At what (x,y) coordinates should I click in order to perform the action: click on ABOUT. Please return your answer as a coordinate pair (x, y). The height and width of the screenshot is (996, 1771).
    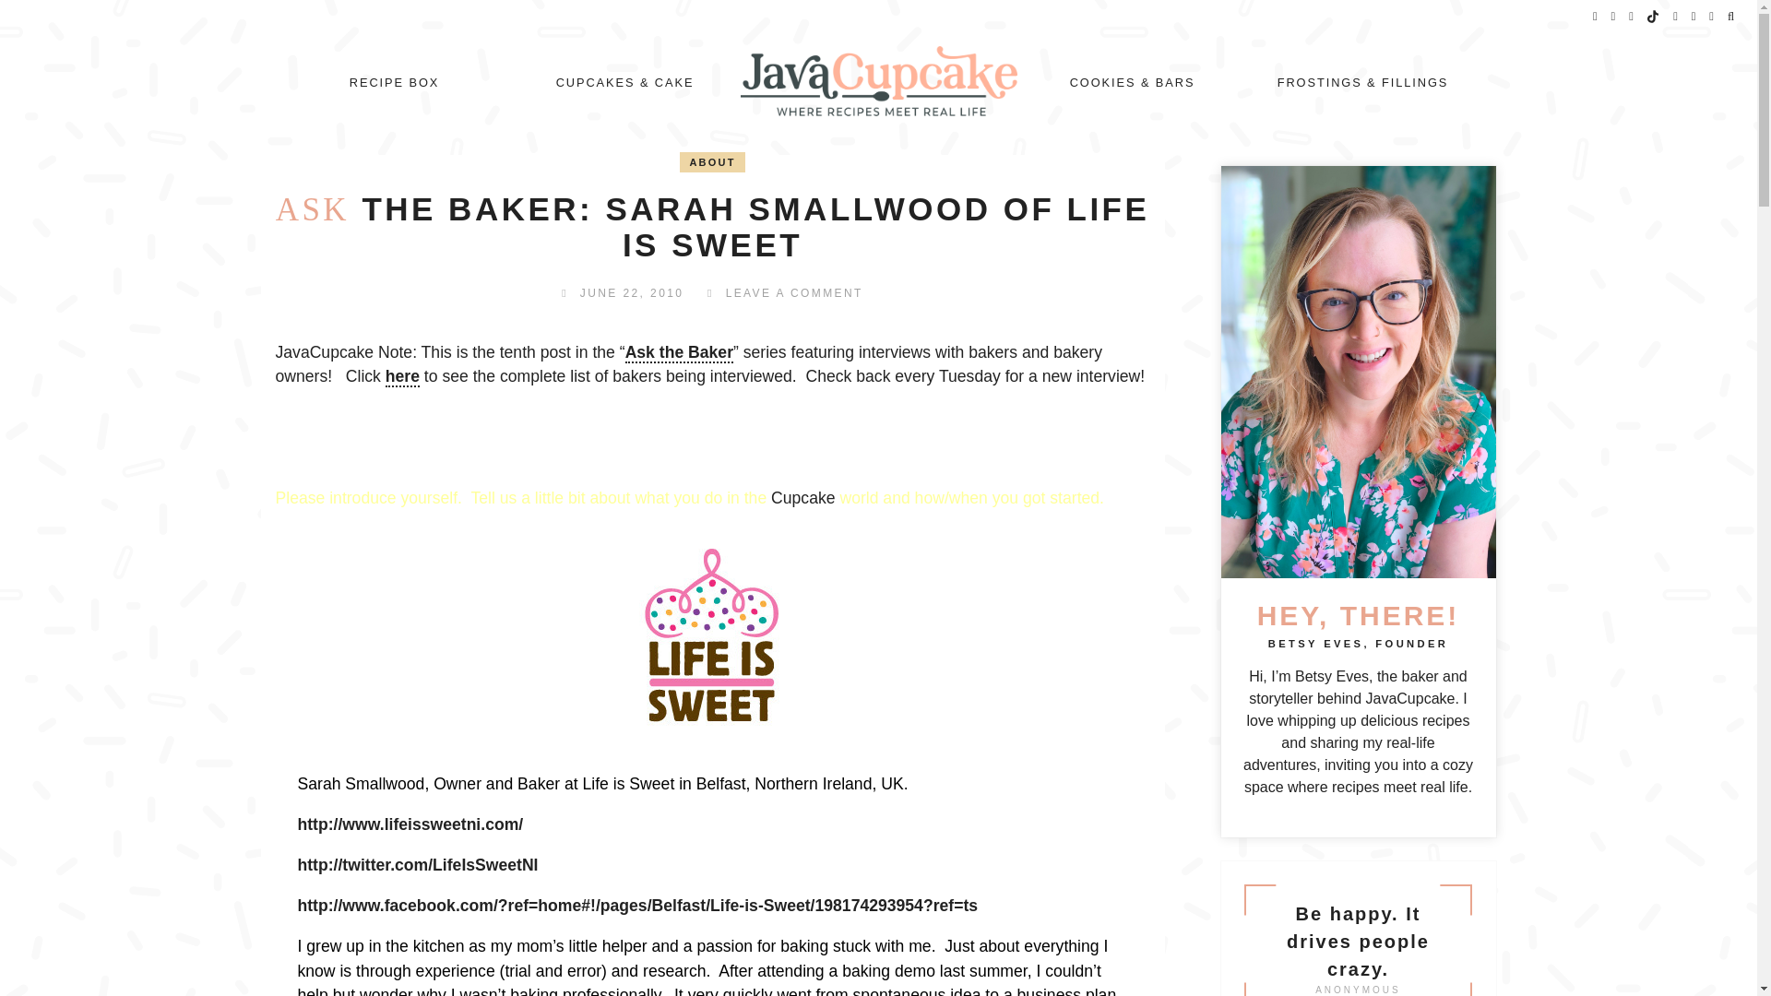
    Looking at the image, I should click on (712, 162).